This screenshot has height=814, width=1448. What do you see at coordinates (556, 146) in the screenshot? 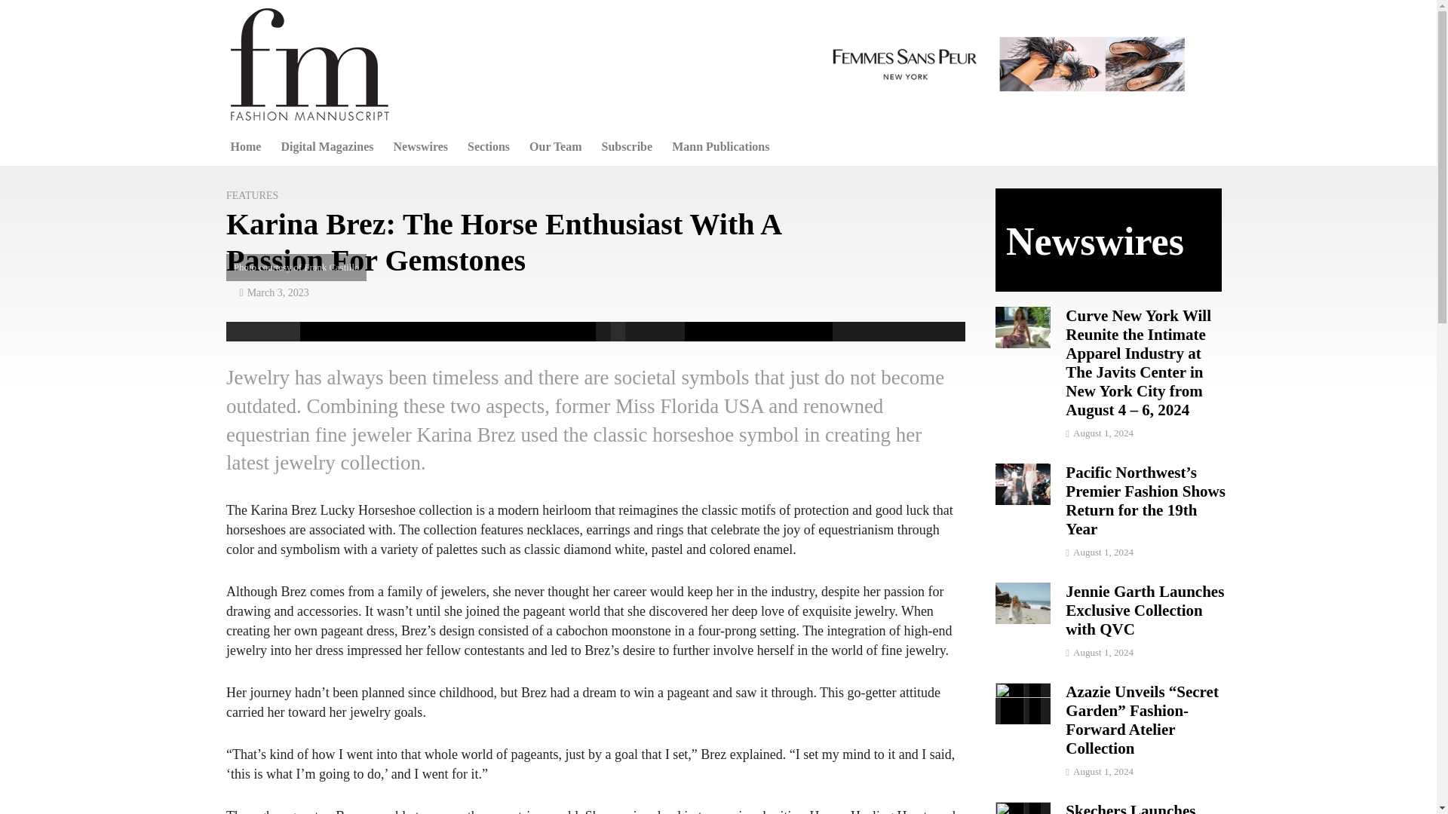
I see `Our Team` at bounding box center [556, 146].